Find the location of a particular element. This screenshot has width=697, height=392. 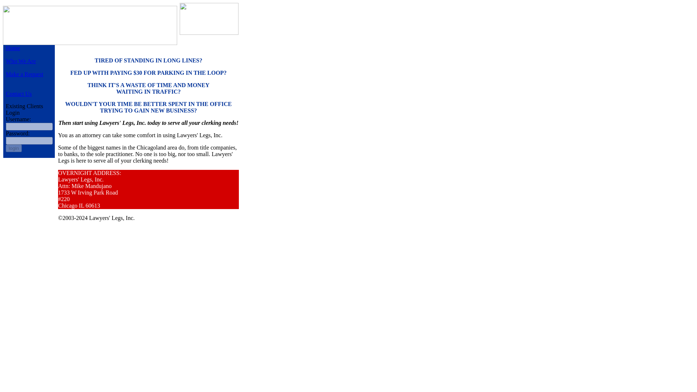

Who We Are is located at coordinates (21, 61).